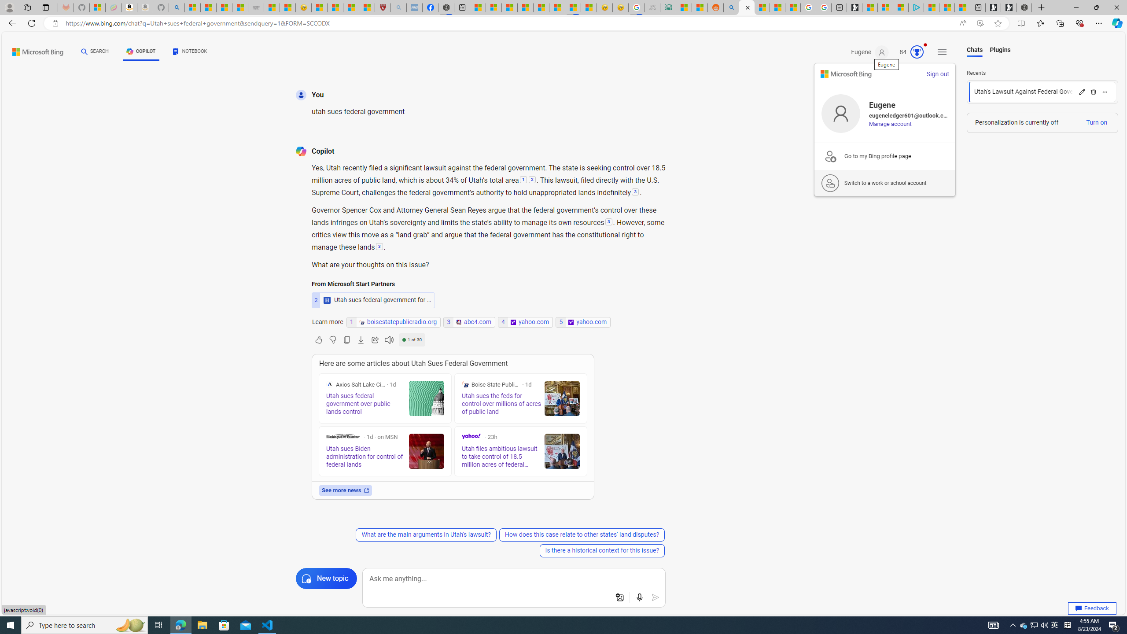 The width and height of the screenshot is (1127, 634). What do you see at coordinates (326, 579) in the screenshot?
I see `New topic` at bounding box center [326, 579].